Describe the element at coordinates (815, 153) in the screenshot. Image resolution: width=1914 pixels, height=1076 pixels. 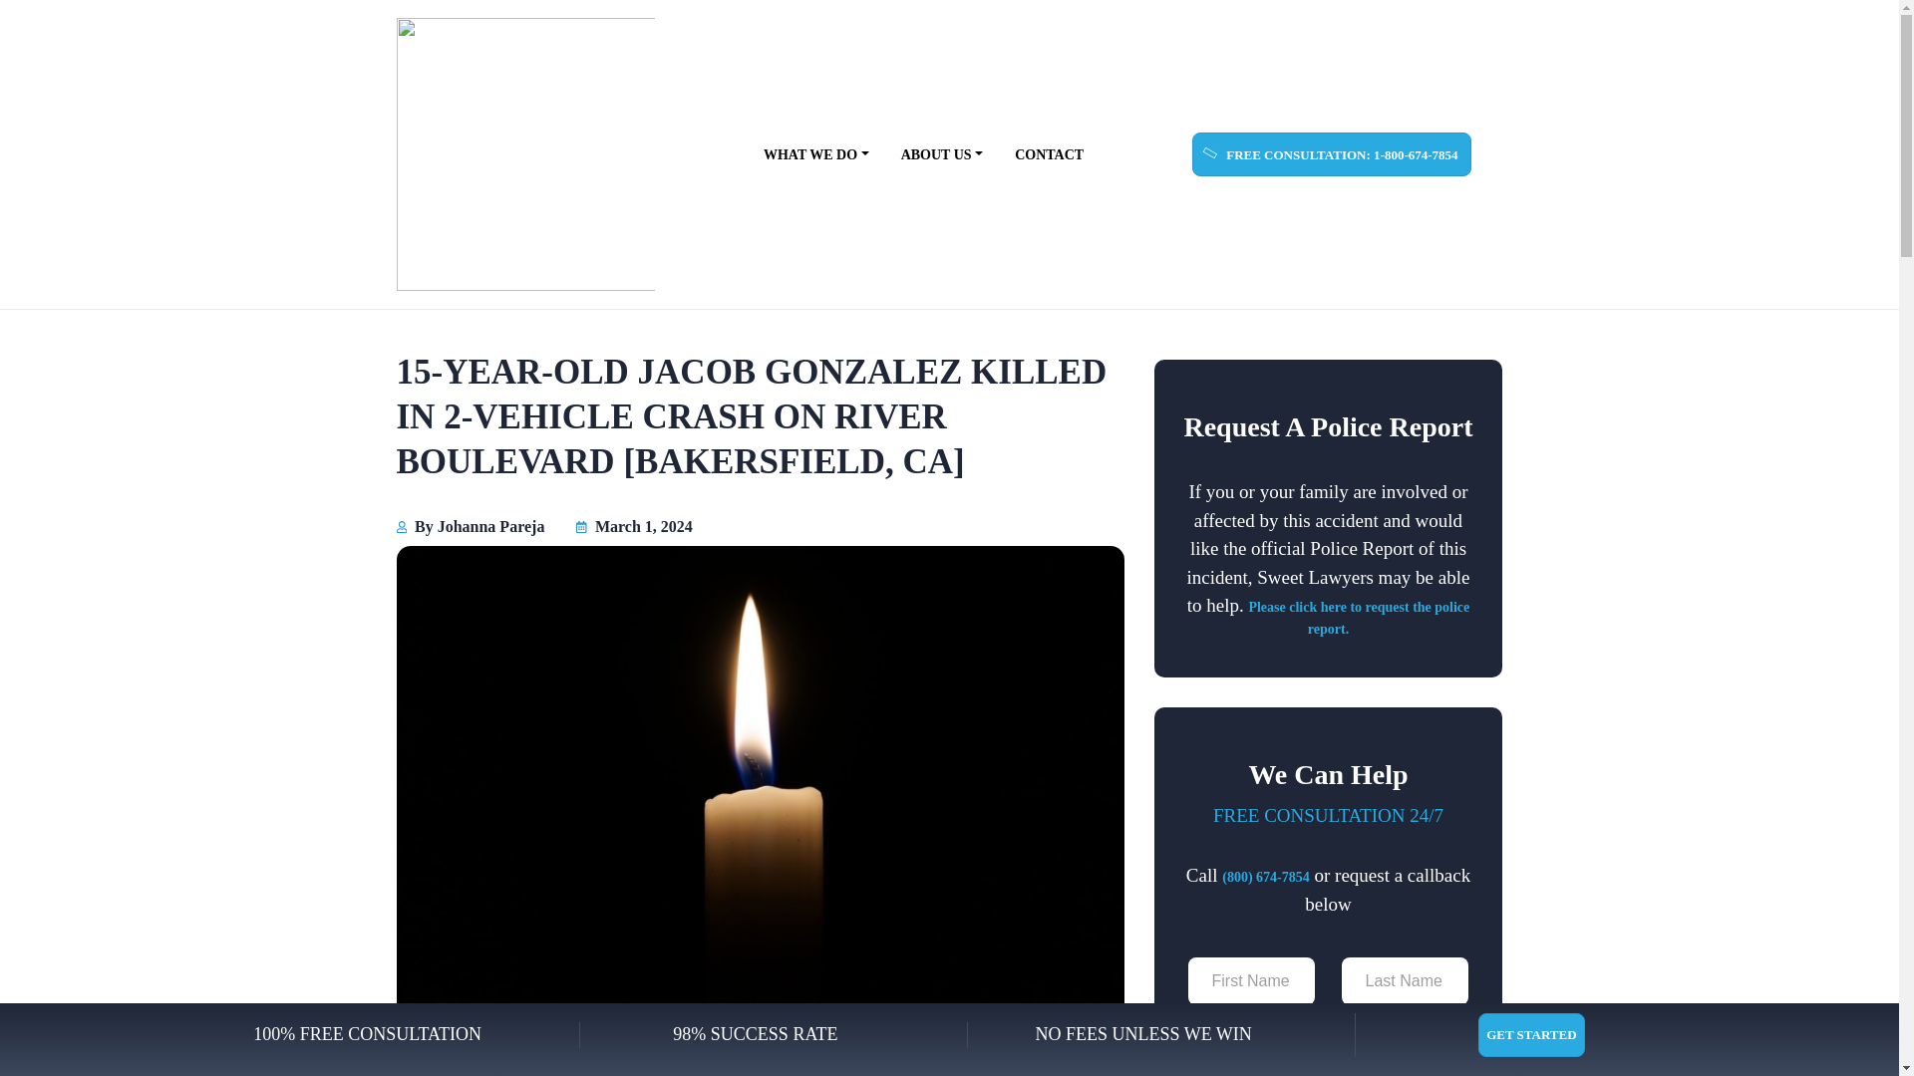
I see `WHAT WE DO` at that location.